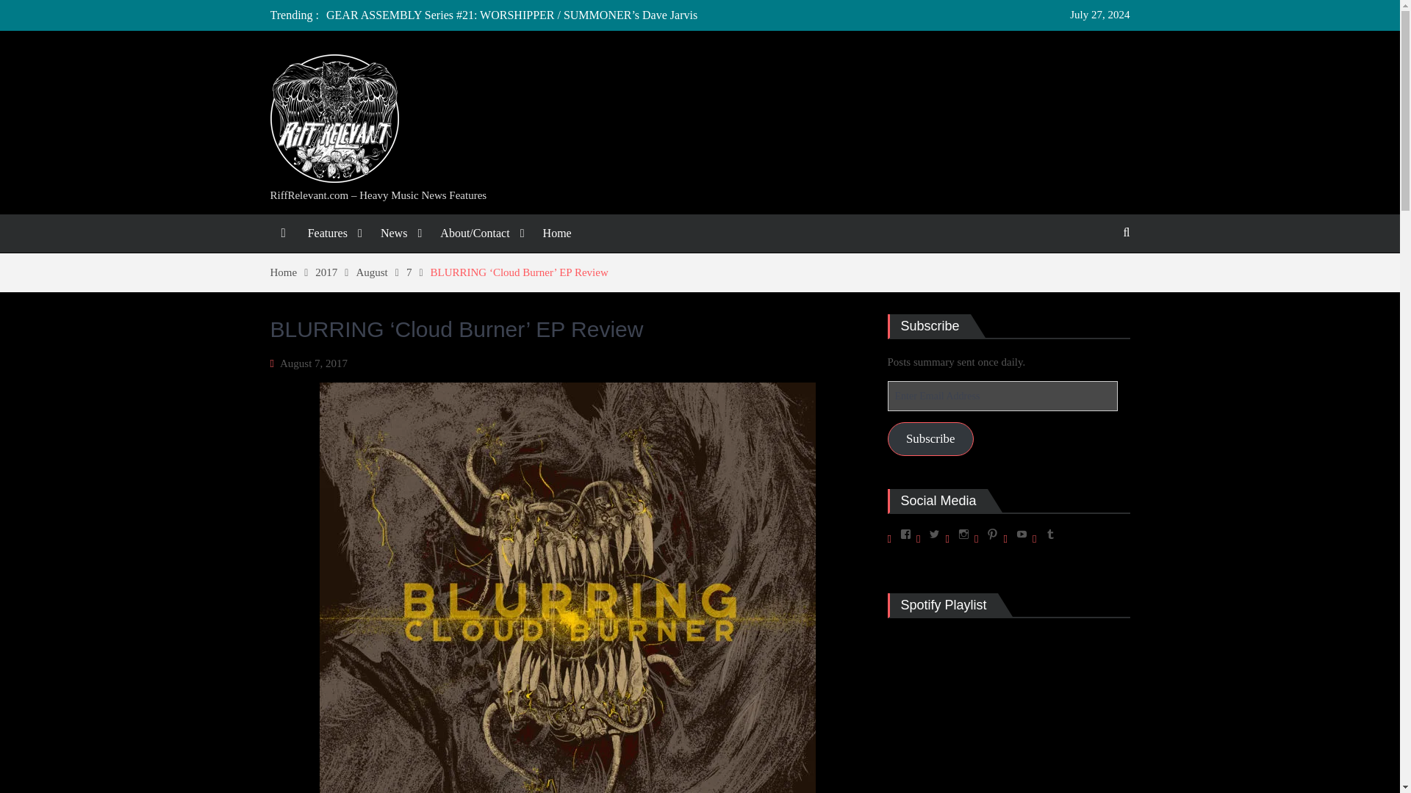 Image resolution: width=1411 pixels, height=793 pixels. Describe the element at coordinates (313, 363) in the screenshot. I see `August 7, 2017` at that location.